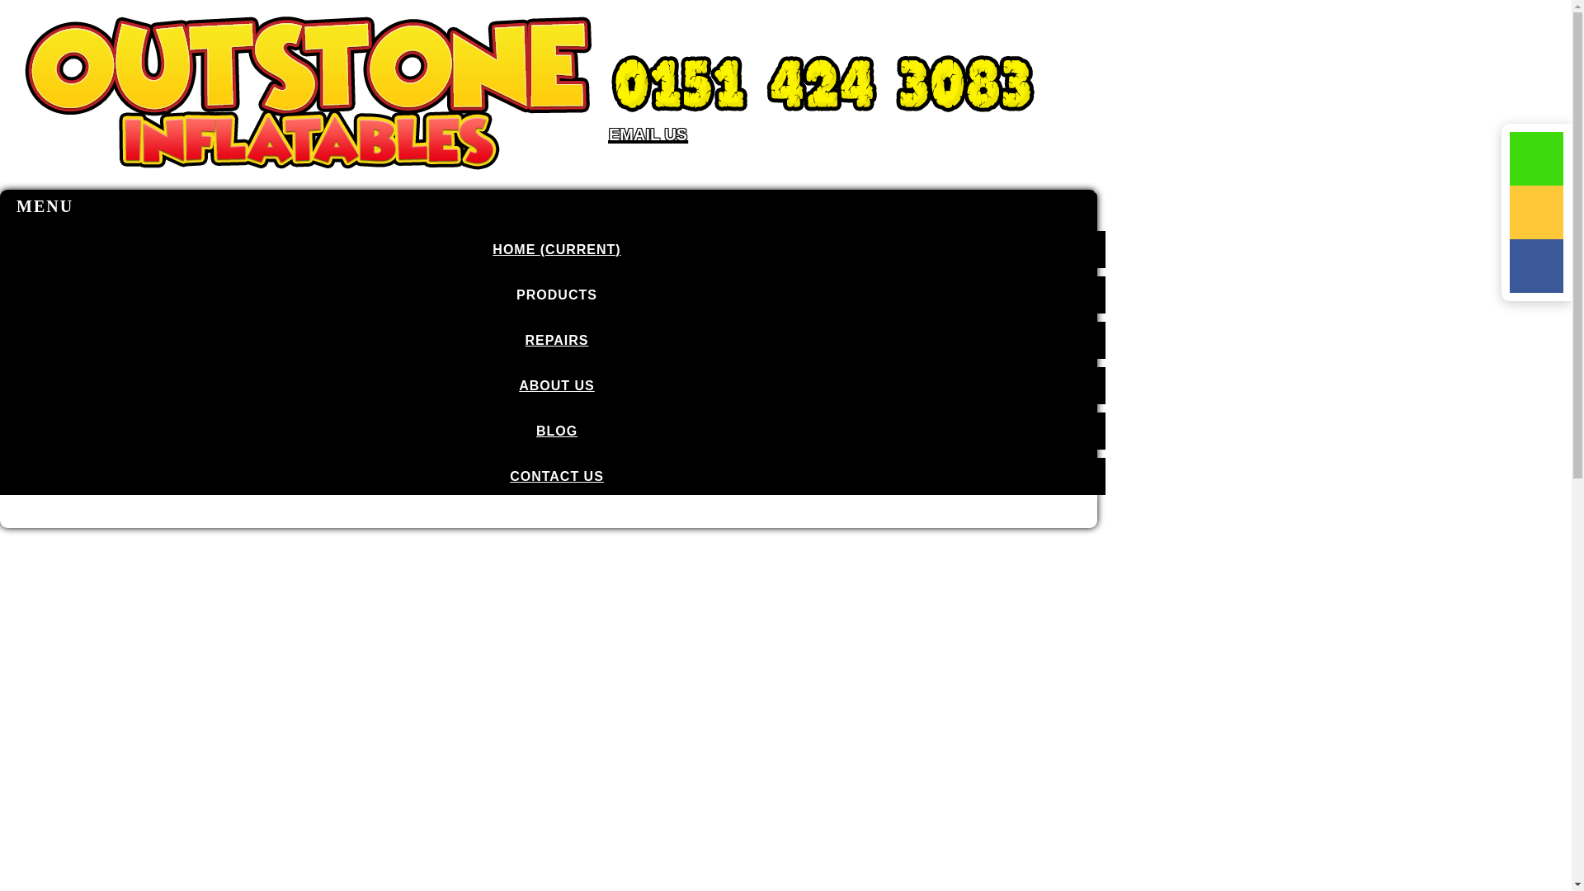  What do you see at coordinates (553, 431) in the screenshot?
I see `BLOG` at bounding box center [553, 431].